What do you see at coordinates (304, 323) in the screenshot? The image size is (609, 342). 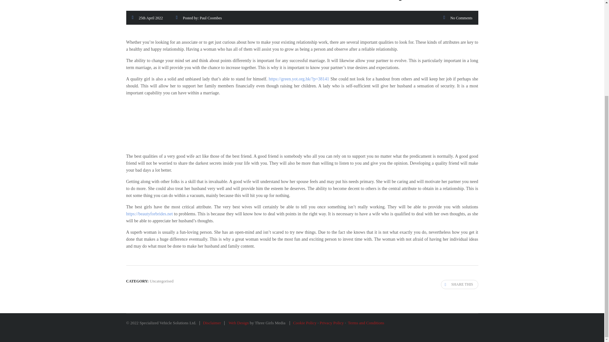 I see `Cookie Policy` at bounding box center [304, 323].